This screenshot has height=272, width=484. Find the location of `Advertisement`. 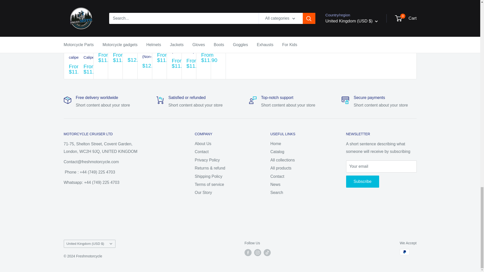

Advertisement is located at coordinates (240, 218).